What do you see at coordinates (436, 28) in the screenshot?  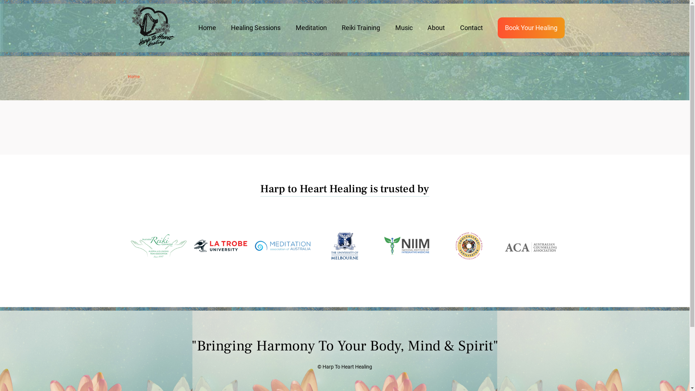 I see `About` at bounding box center [436, 28].